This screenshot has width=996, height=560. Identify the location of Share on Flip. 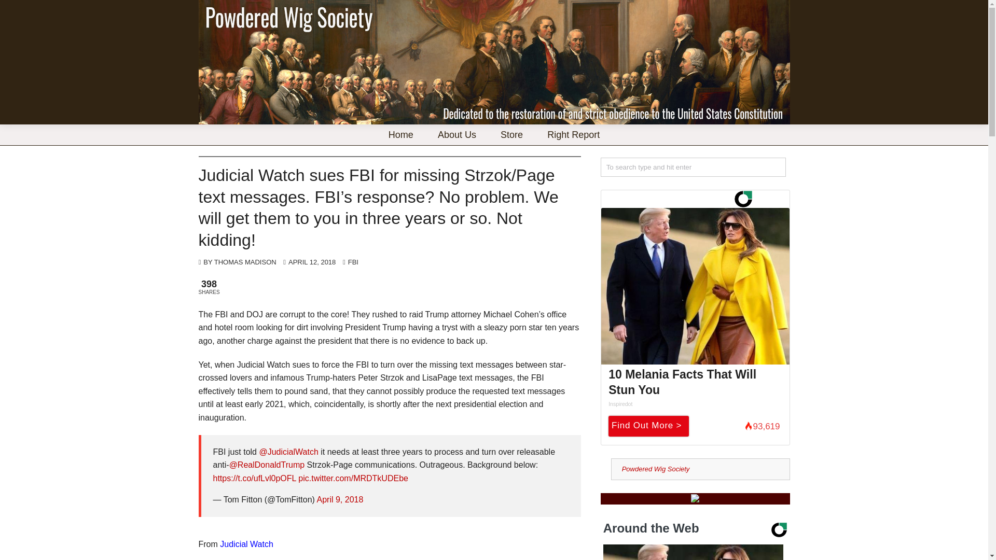
(340, 287).